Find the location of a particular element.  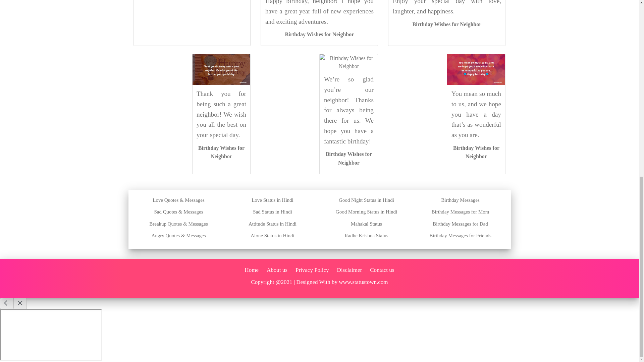

Enjoy your special day with love, laughter, and happiness. is located at coordinates (447, 7).